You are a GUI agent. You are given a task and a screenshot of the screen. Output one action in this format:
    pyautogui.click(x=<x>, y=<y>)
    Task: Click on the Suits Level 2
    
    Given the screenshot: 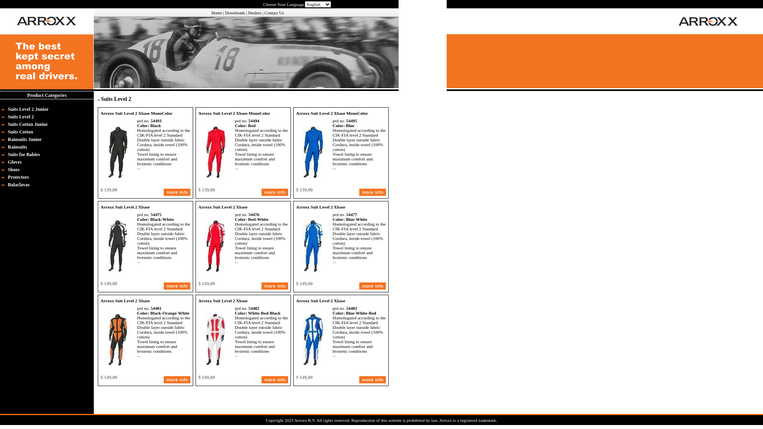 What is the action you would take?
    pyautogui.click(x=22, y=117)
    